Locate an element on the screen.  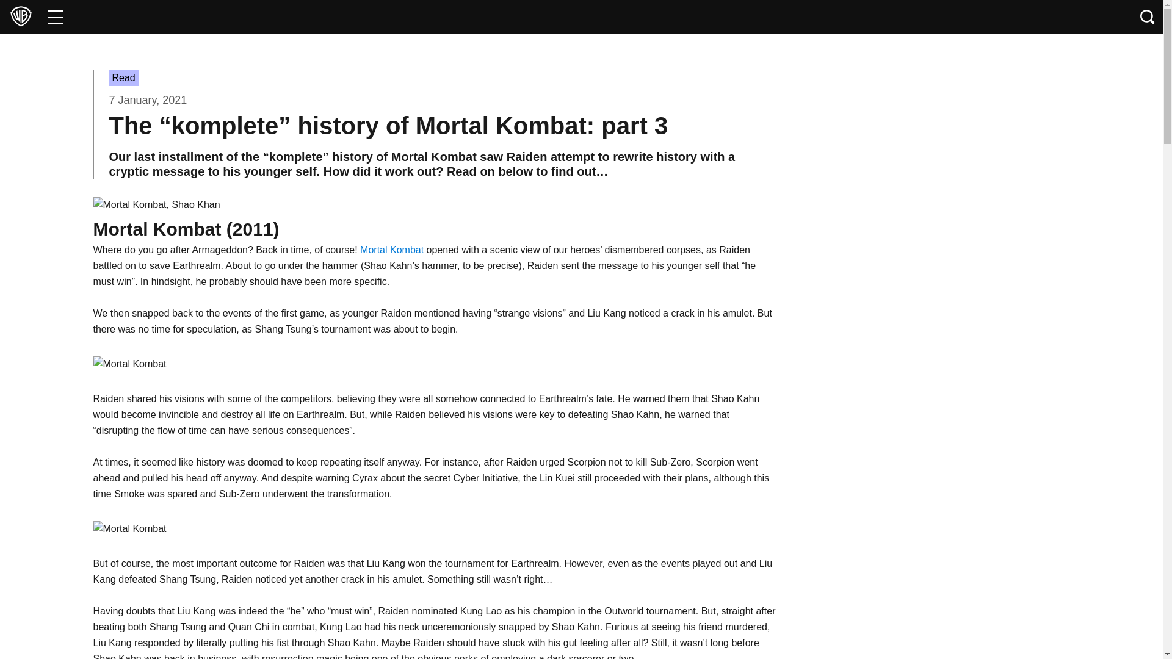
Mortal Kombat is located at coordinates (129, 364).